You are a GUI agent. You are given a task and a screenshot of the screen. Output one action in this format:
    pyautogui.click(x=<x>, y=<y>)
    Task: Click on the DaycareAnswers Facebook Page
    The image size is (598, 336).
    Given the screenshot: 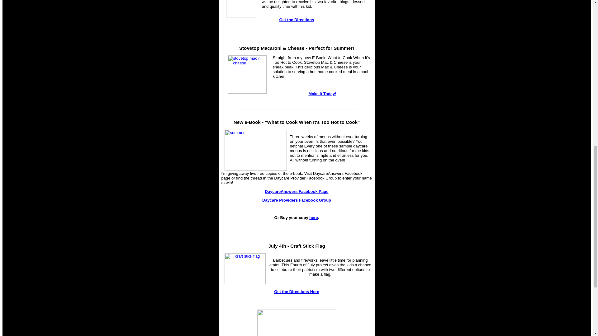 What is the action you would take?
    pyautogui.click(x=297, y=192)
    